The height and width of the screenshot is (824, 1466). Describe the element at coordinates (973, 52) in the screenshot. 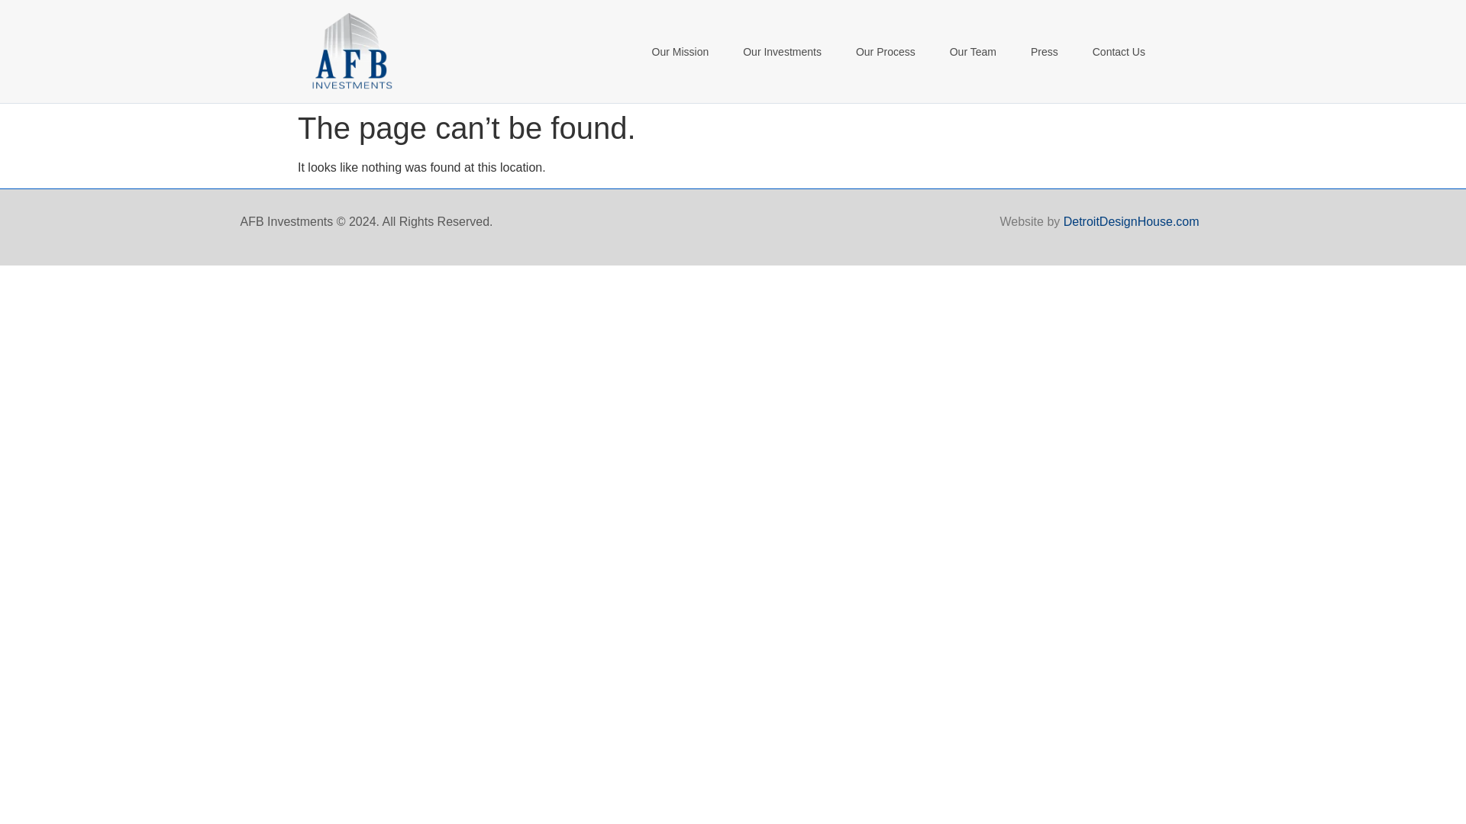

I see `Our Team` at that location.